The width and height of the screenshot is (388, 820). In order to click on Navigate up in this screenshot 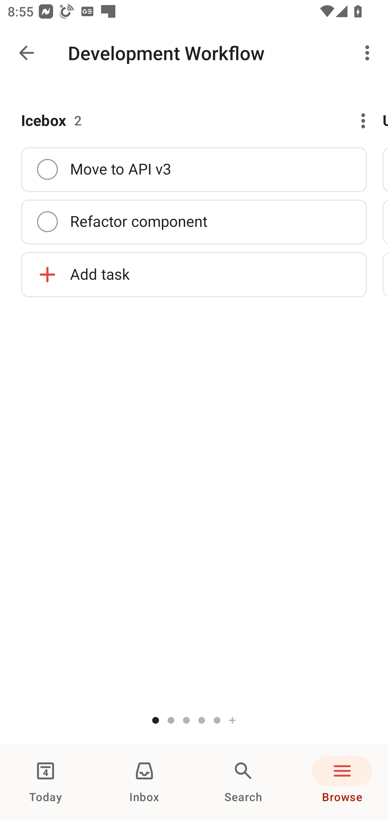, I will do `click(26, 53)`.